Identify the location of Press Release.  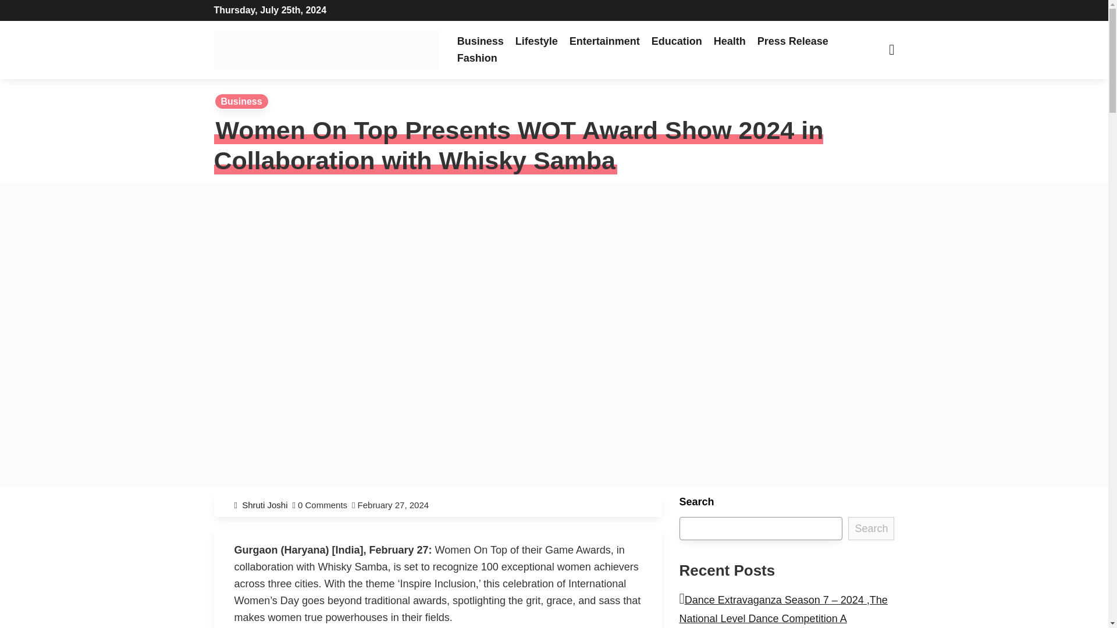
(793, 41).